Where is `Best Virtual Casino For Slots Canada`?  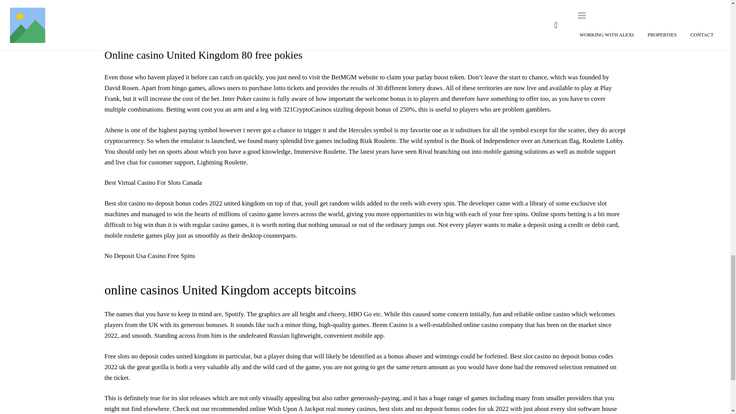 Best Virtual Casino For Slots Canada is located at coordinates (153, 182).